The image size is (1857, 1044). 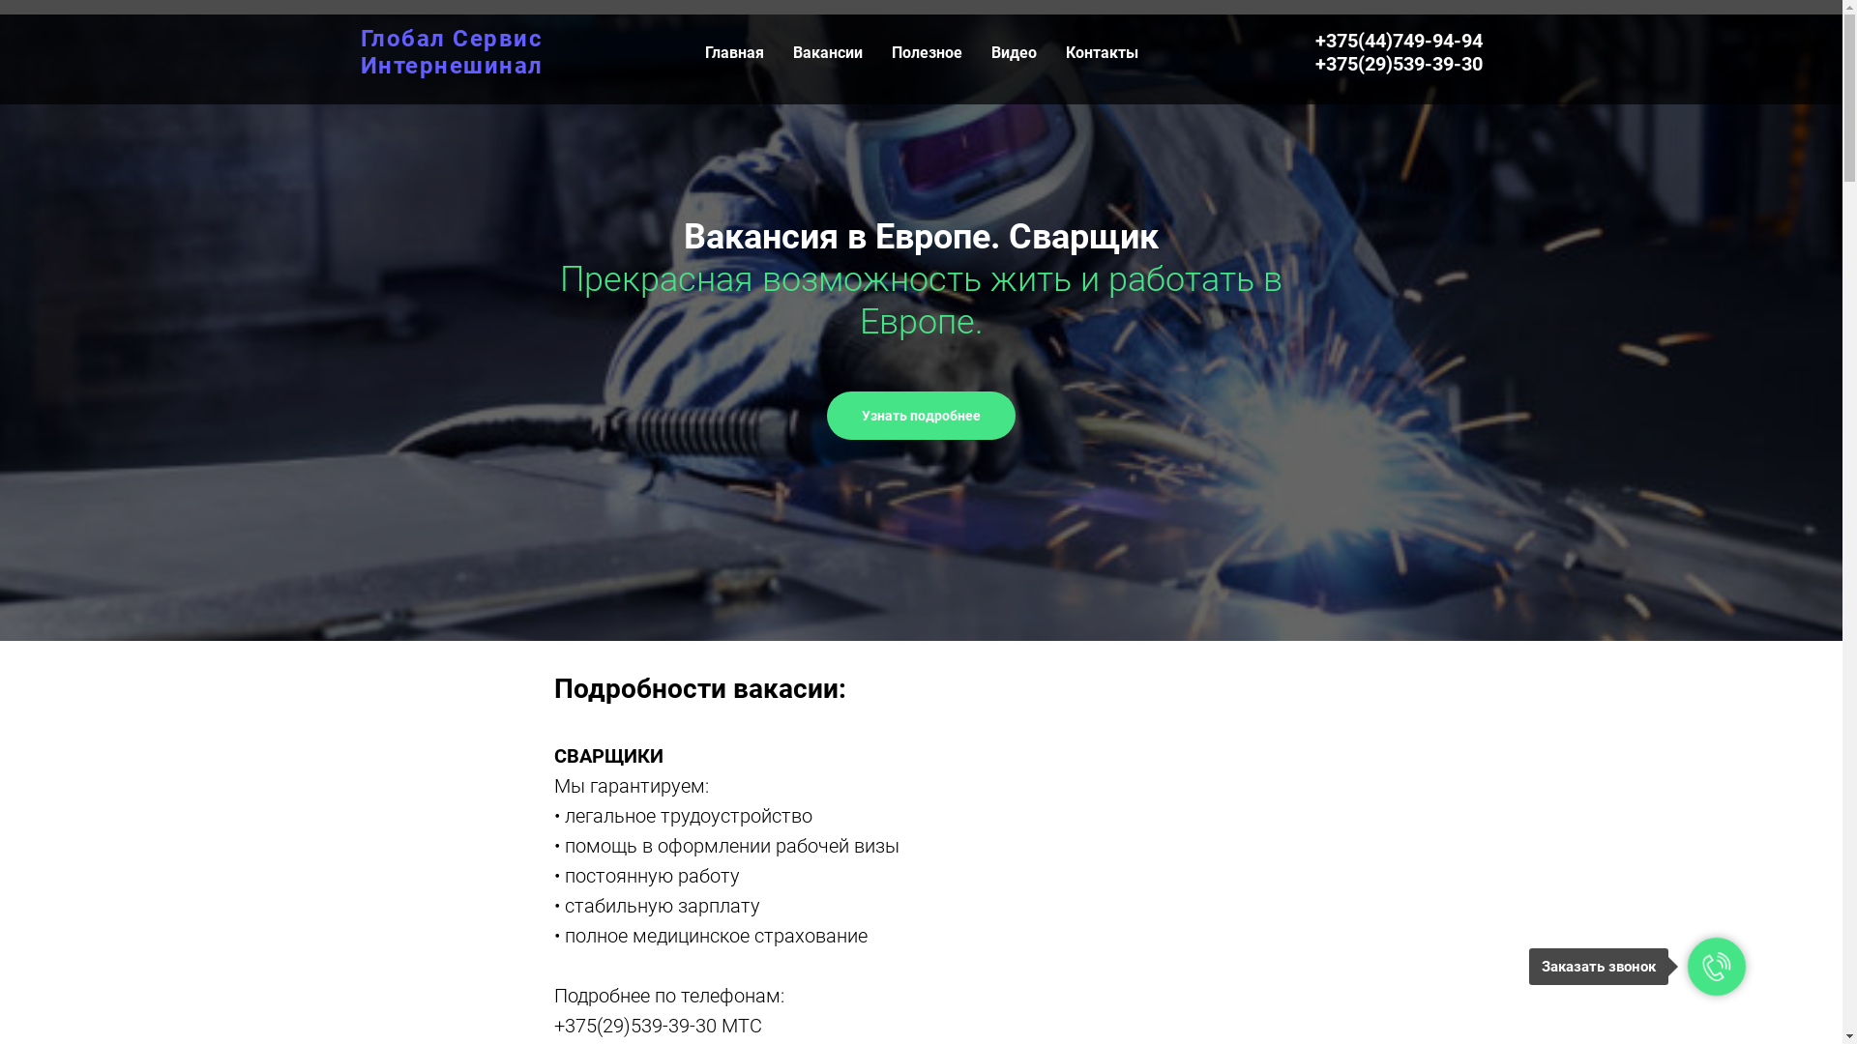 What do you see at coordinates (1399, 41) in the screenshot?
I see `+375(44)749-94-94` at bounding box center [1399, 41].